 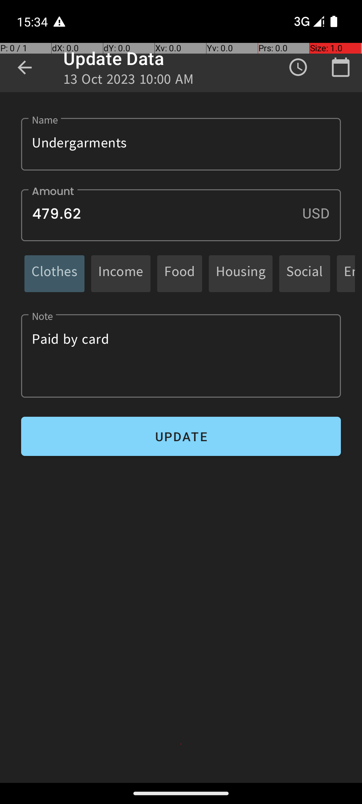 I want to click on Housing, so click(x=241, y=273).